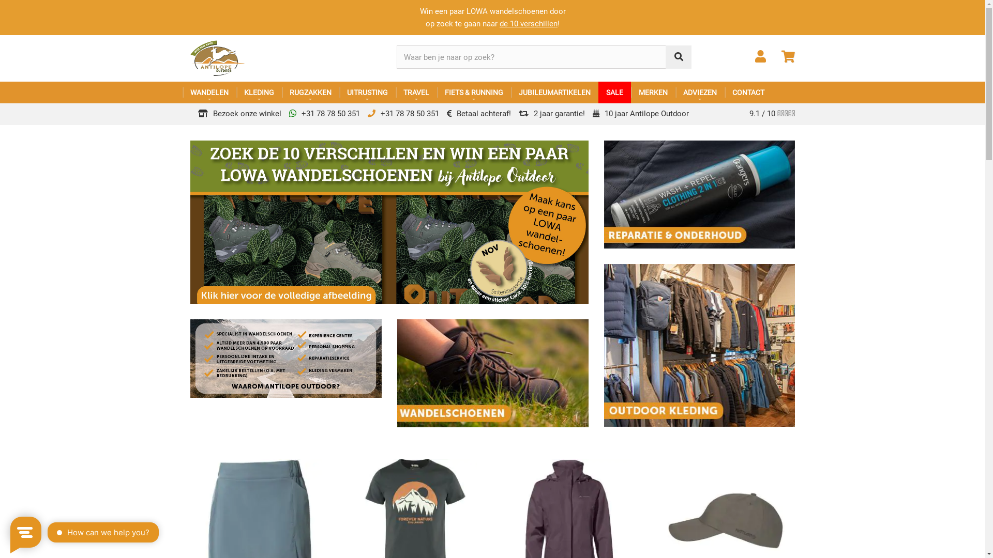  What do you see at coordinates (239, 114) in the screenshot?
I see `Bezoek onze winkel` at bounding box center [239, 114].